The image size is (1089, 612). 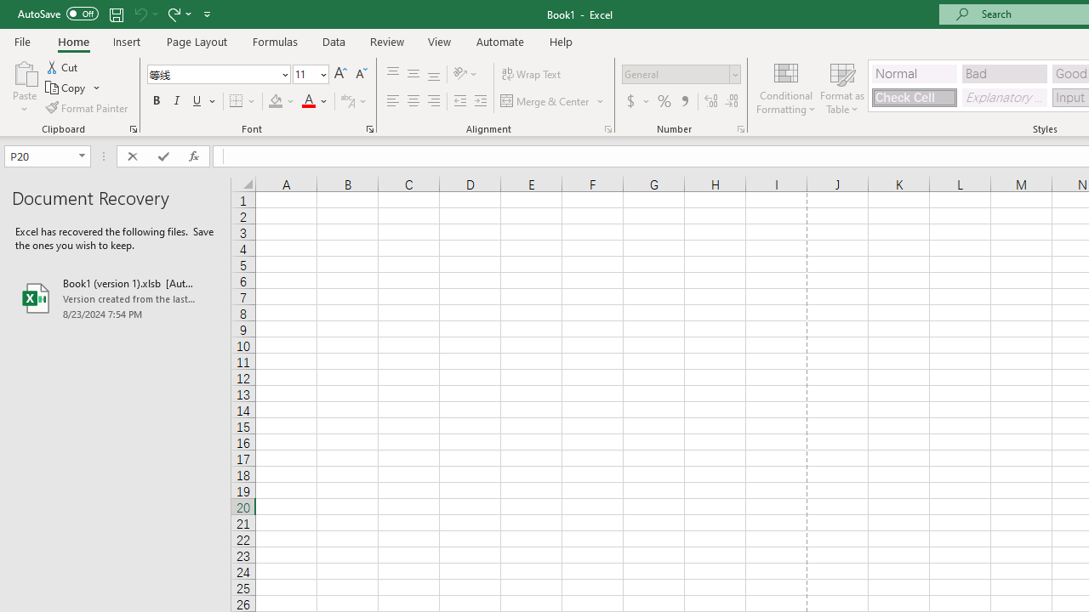 I want to click on Fill Color, so click(x=282, y=102).